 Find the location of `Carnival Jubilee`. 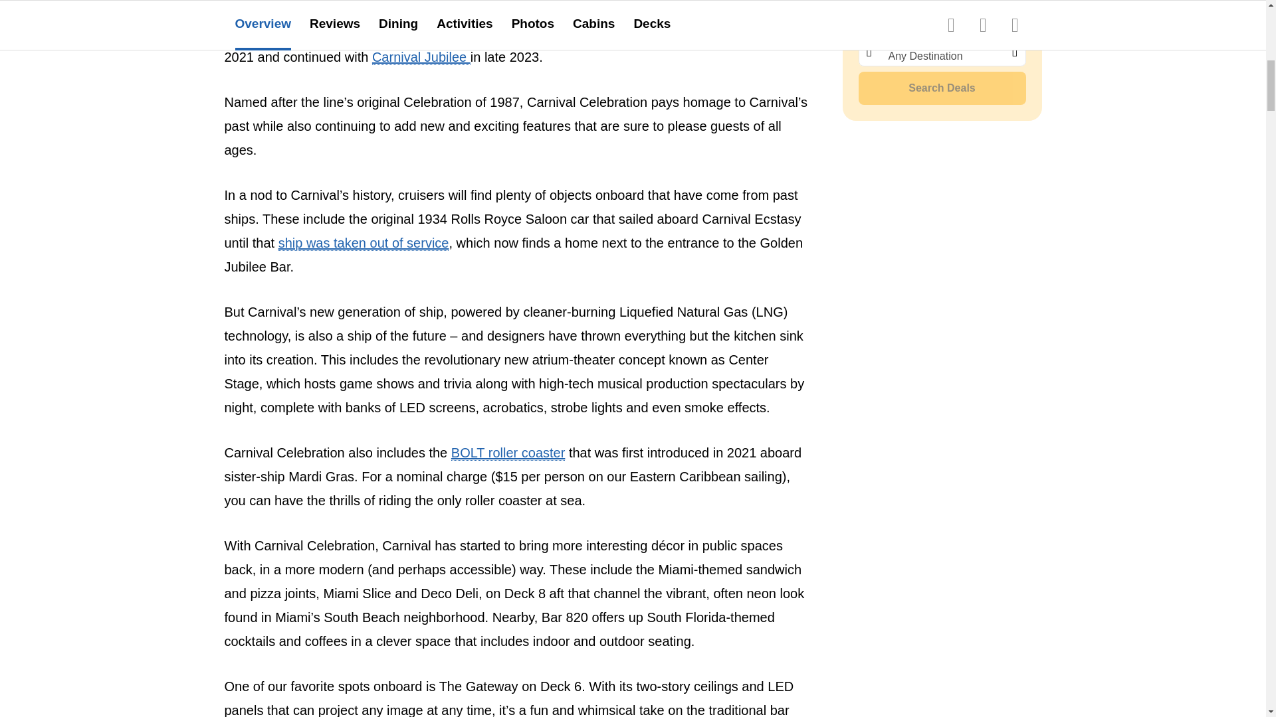

Carnival Jubilee is located at coordinates (421, 57).